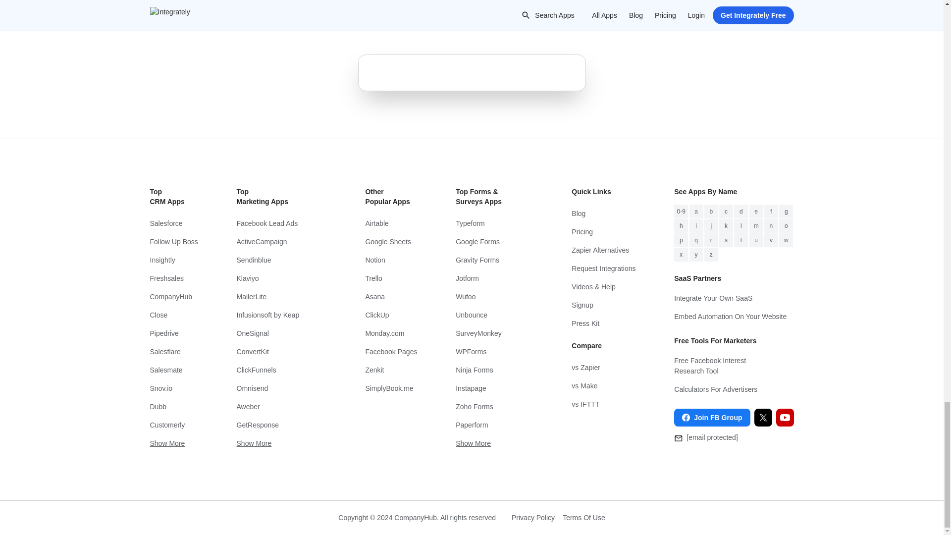 This screenshot has height=535, width=951. What do you see at coordinates (282, 315) in the screenshot?
I see `Infusionsoft by Keap` at bounding box center [282, 315].